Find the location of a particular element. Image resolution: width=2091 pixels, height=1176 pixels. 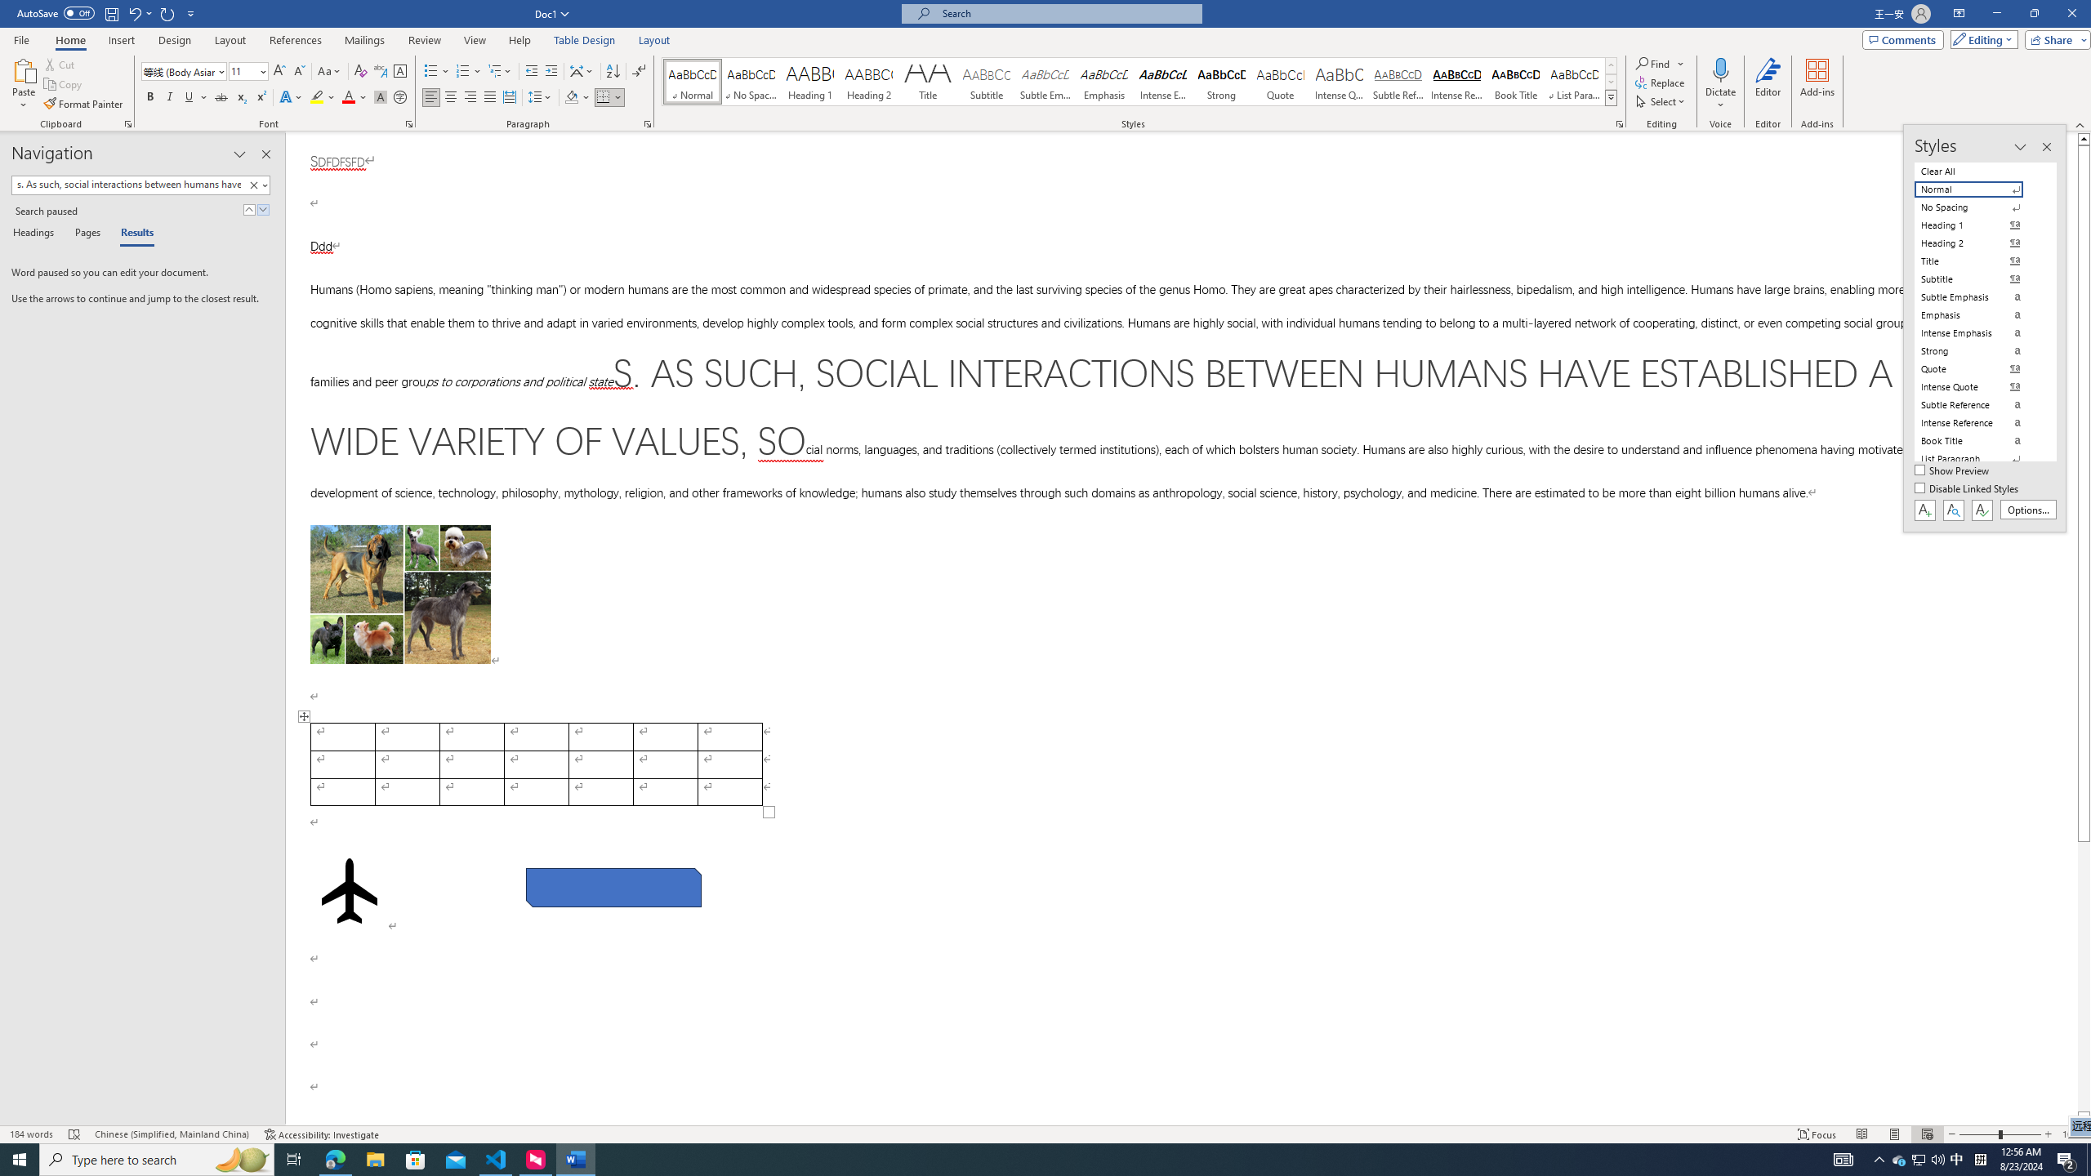

Repeat Style is located at coordinates (168, 13).